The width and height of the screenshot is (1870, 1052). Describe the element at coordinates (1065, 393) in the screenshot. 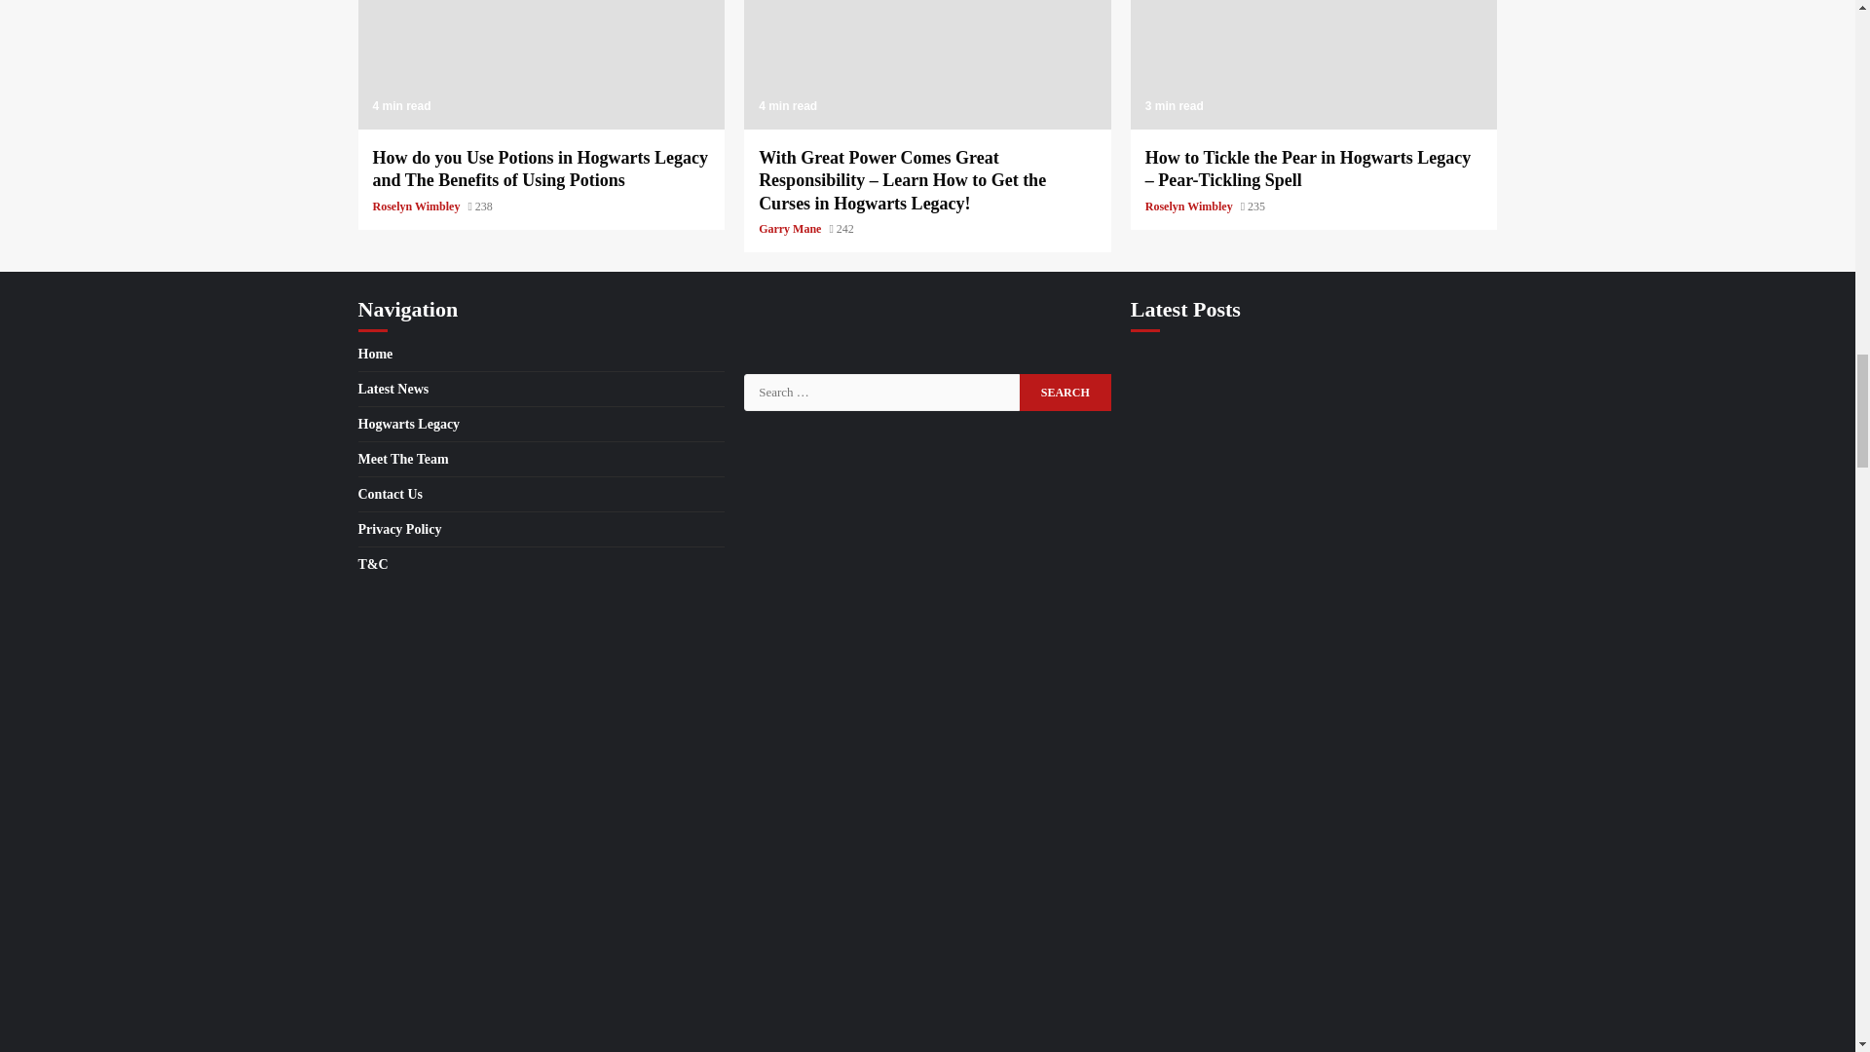

I see `Search` at that location.